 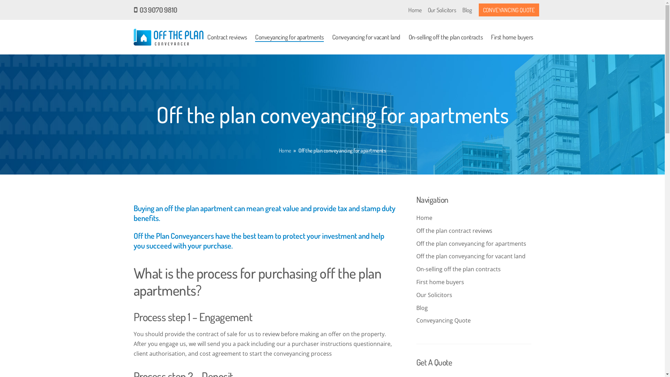 I want to click on Conveyancing for vacant land, so click(x=366, y=37).